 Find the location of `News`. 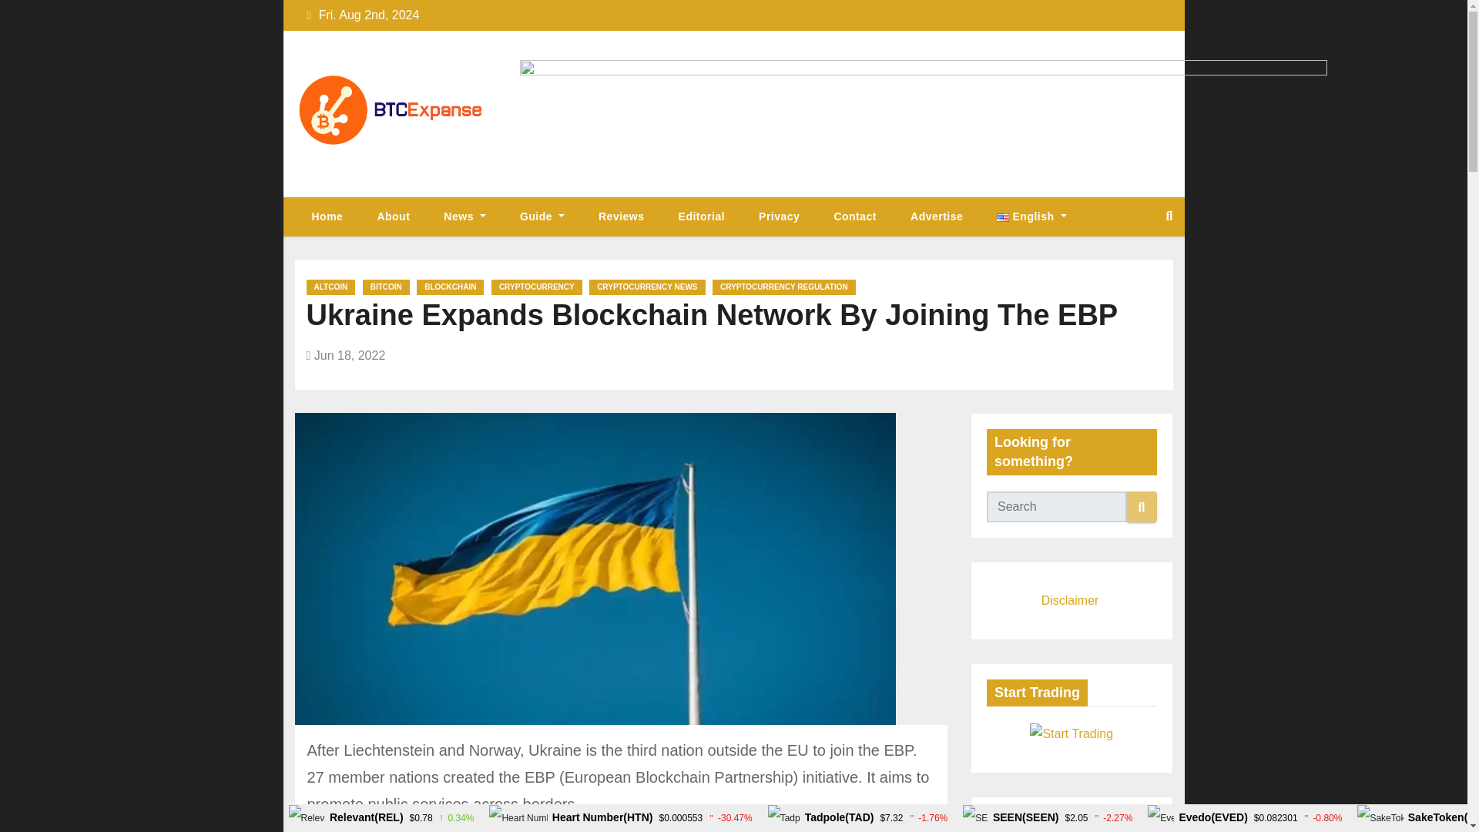

News is located at coordinates (464, 216).